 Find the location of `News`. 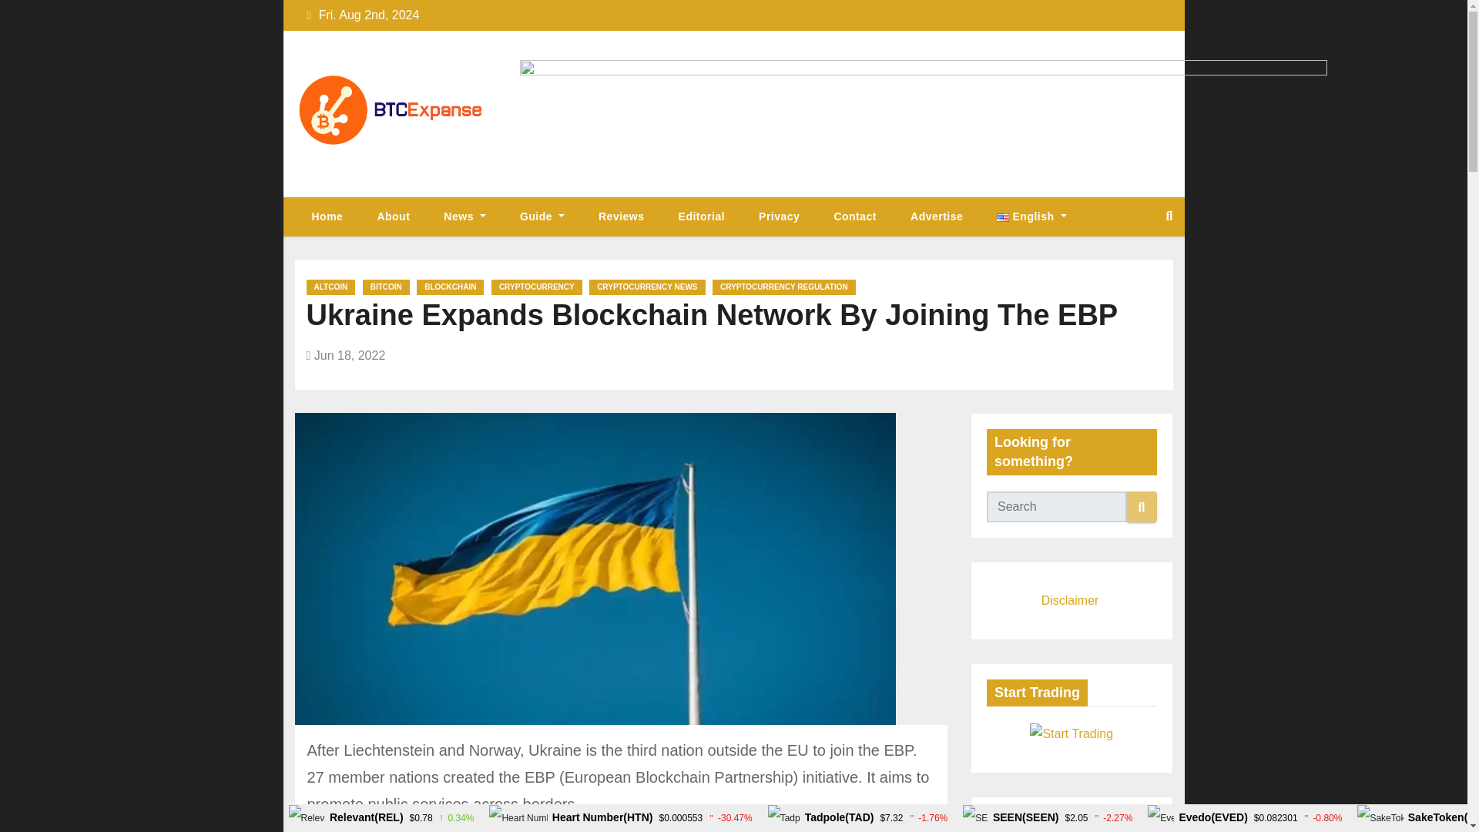

News is located at coordinates (464, 216).